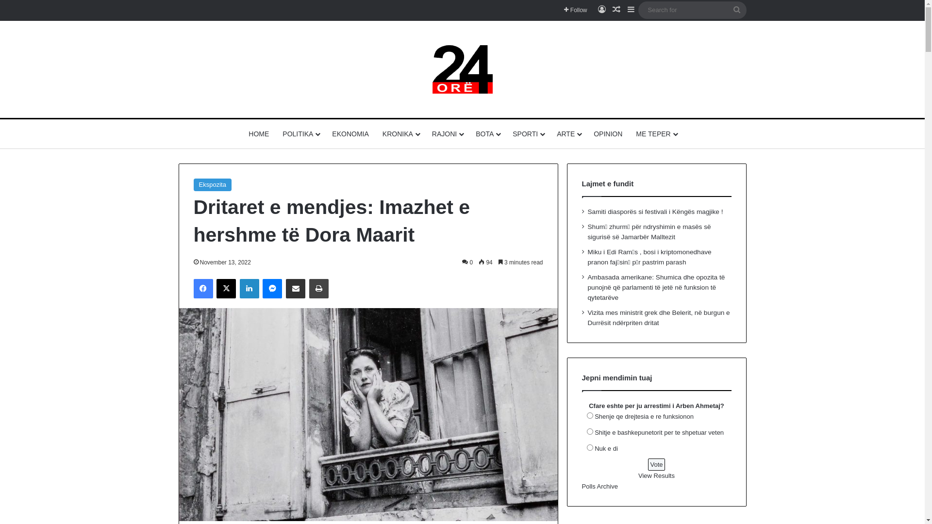  Describe the element at coordinates (447, 134) in the screenshot. I see `RAJONI` at that location.